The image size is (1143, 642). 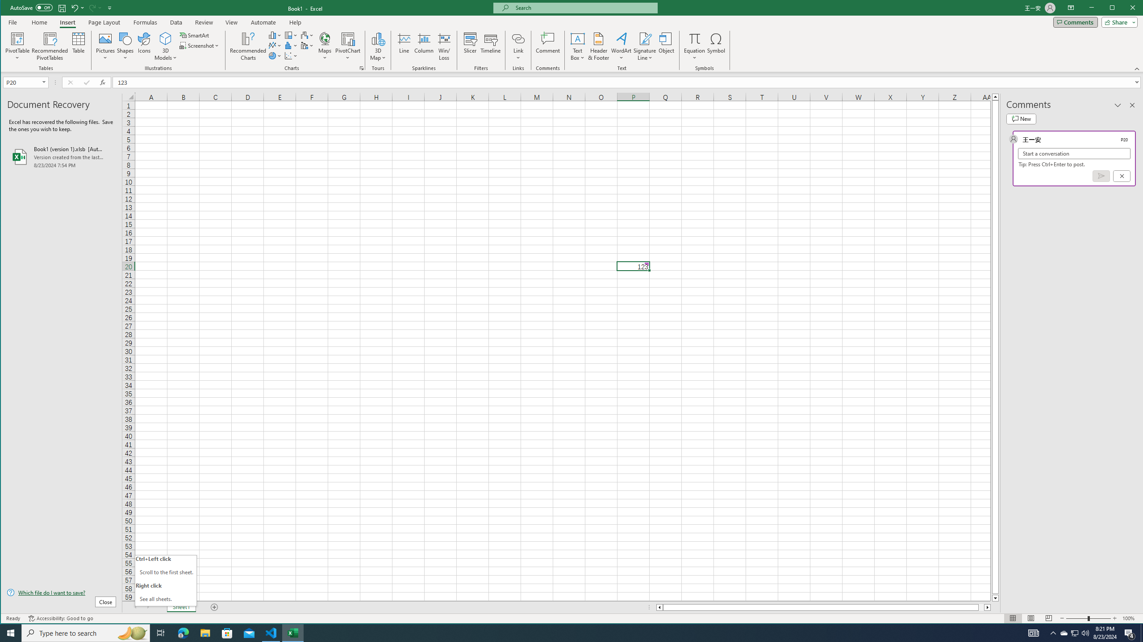 What do you see at coordinates (659, 607) in the screenshot?
I see `Column left` at bounding box center [659, 607].